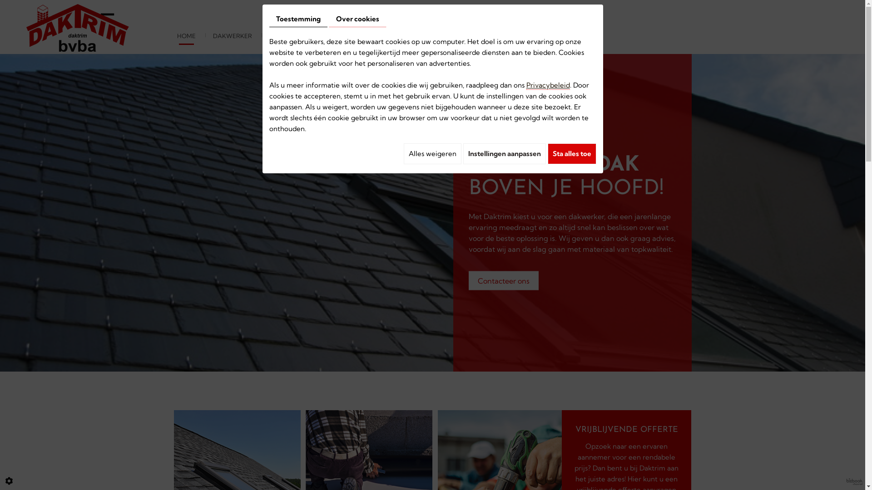  I want to click on FOTOALBUM, so click(421, 36).